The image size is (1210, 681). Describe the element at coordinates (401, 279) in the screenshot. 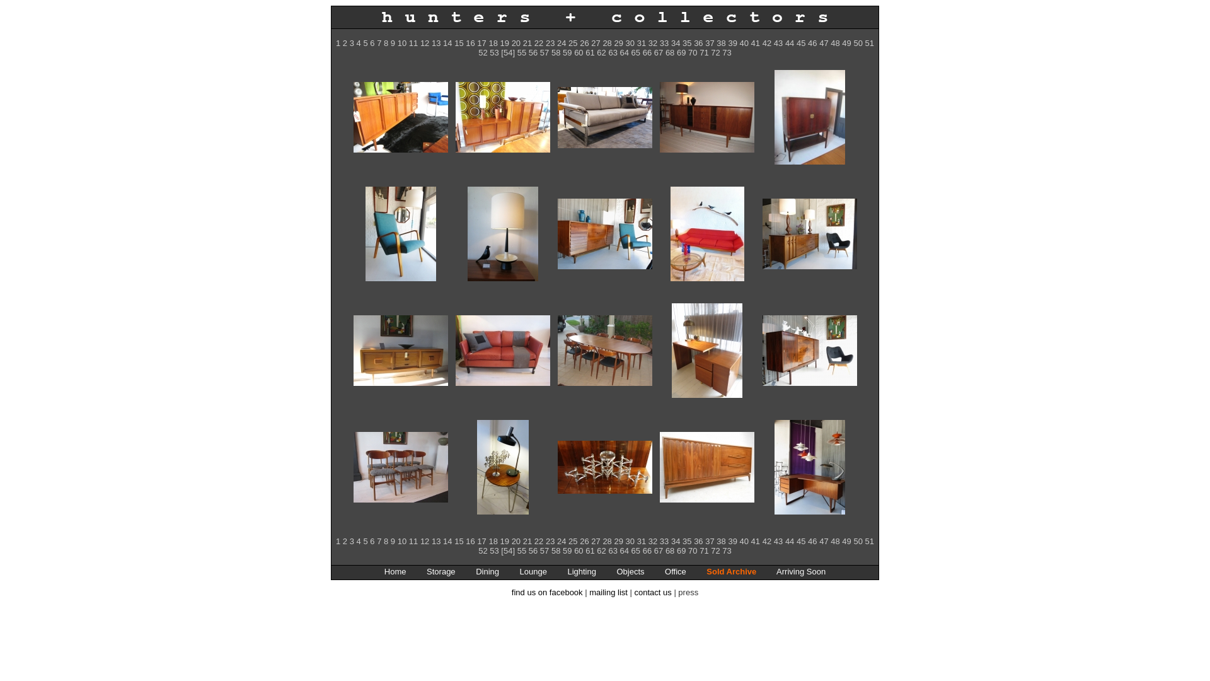

I see `American Mid Century armchair with laminated wood arms` at that location.